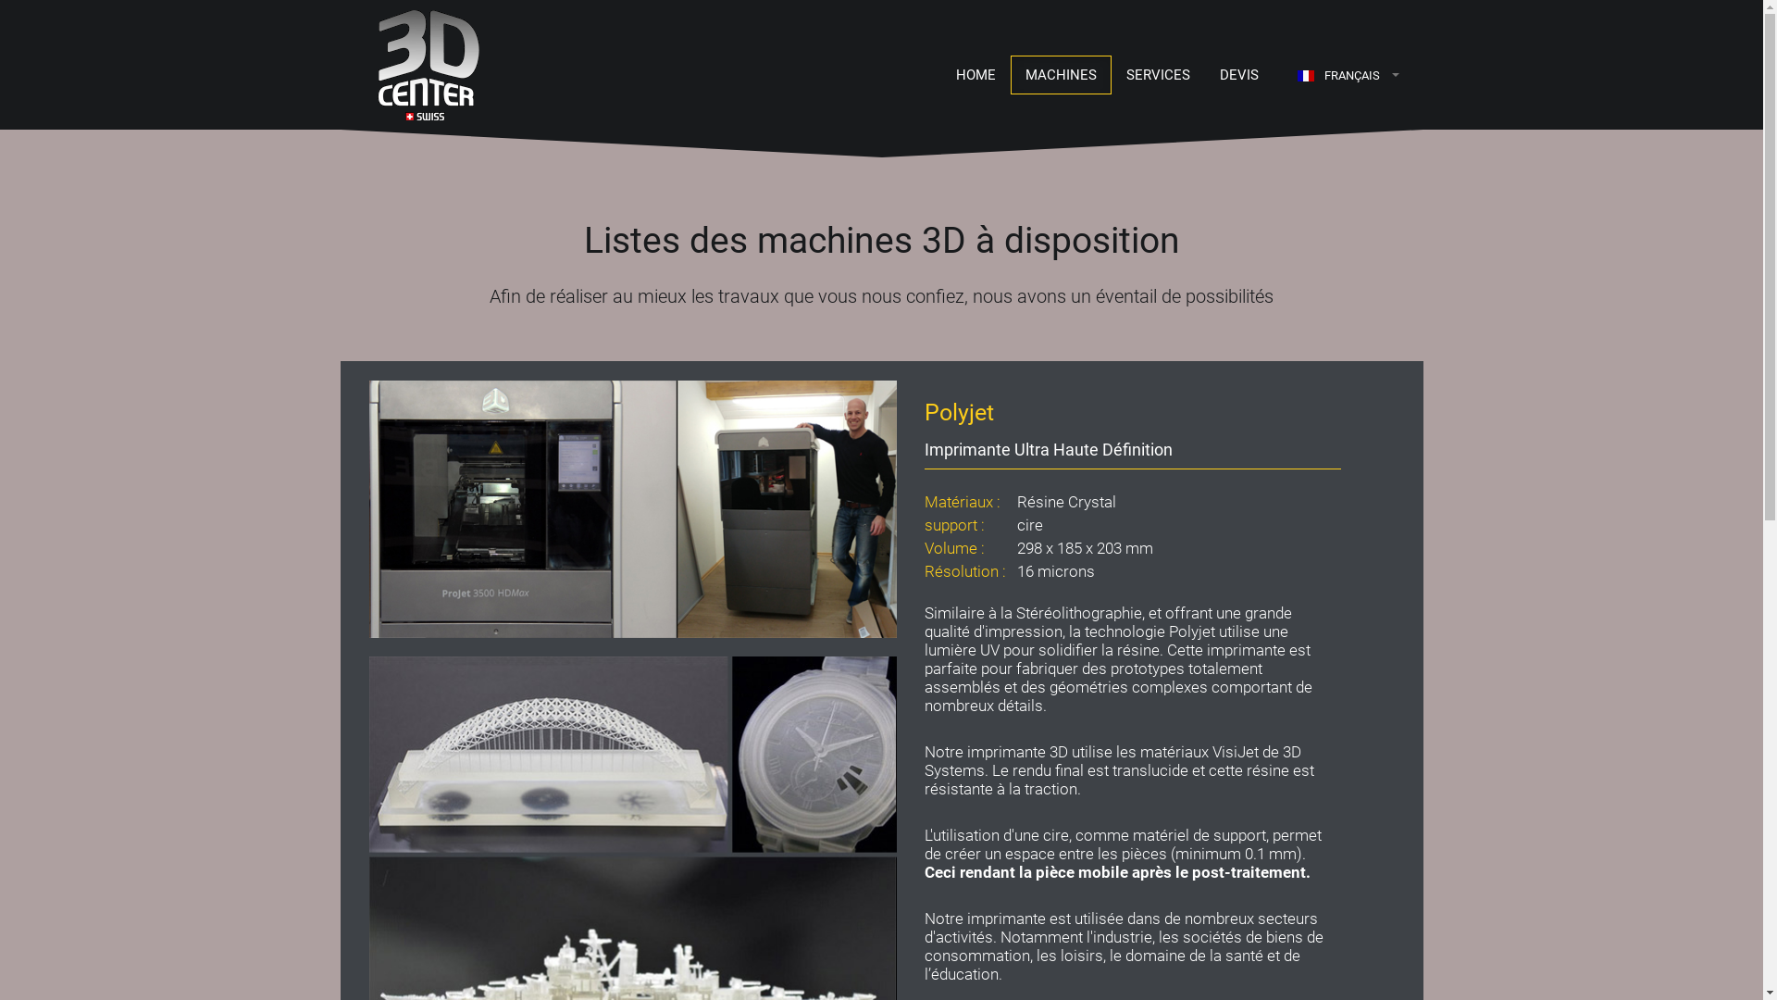 Image resolution: width=1777 pixels, height=1000 pixels. I want to click on MACHINES, so click(1061, 75).